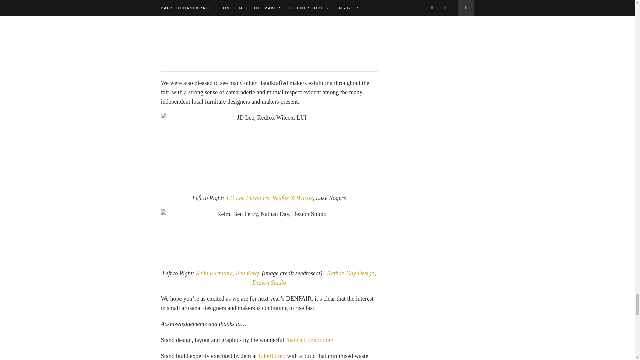 The height and width of the screenshot is (360, 640). I want to click on Relm Furniture, so click(214, 273).